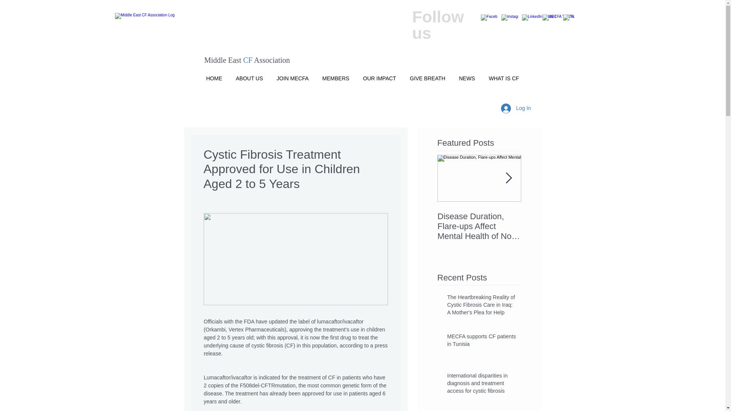 This screenshot has width=731, height=411. I want to click on GIVE BREATH, so click(427, 75).